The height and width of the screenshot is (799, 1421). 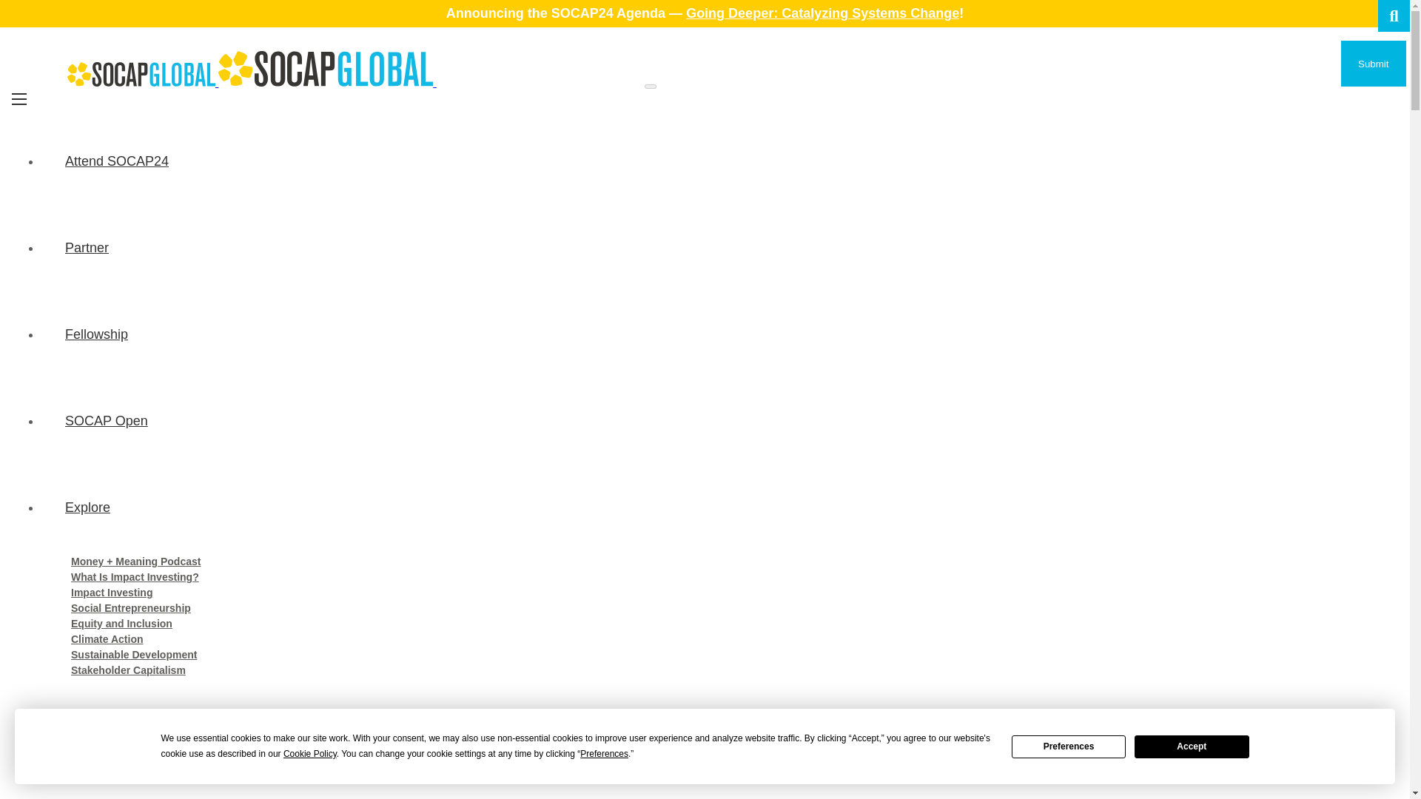 What do you see at coordinates (135, 577) in the screenshot?
I see `What Is Impact Investing?` at bounding box center [135, 577].